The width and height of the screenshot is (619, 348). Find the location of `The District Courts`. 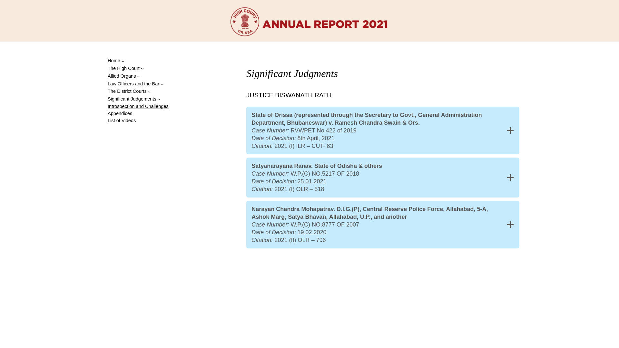

The District Courts is located at coordinates (129, 92).